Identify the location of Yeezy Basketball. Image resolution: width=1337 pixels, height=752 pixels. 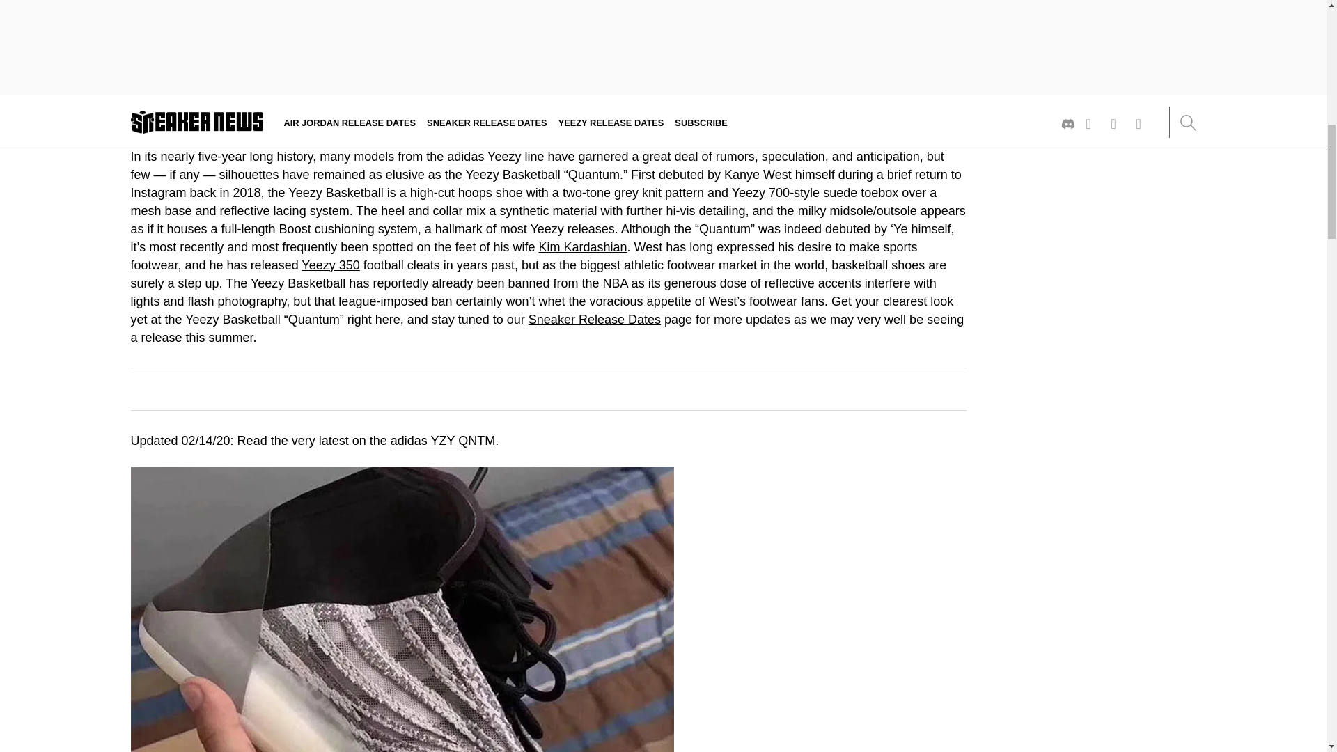
(513, 174).